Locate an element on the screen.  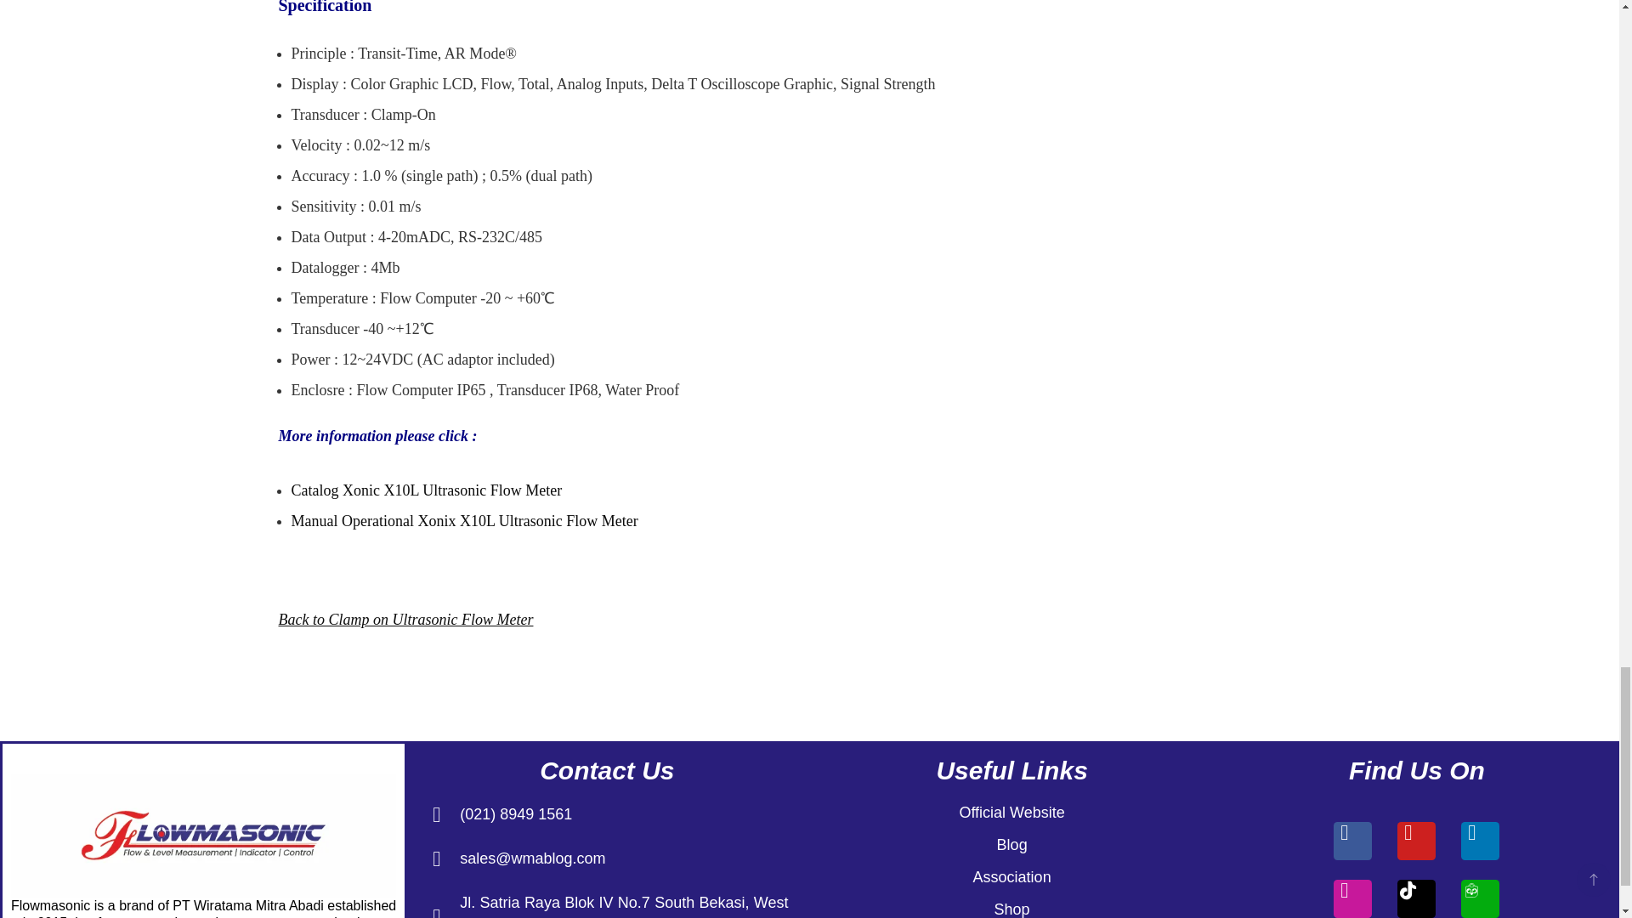
X10L,Compact,Eng Catalog is located at coordinates (425, 490).